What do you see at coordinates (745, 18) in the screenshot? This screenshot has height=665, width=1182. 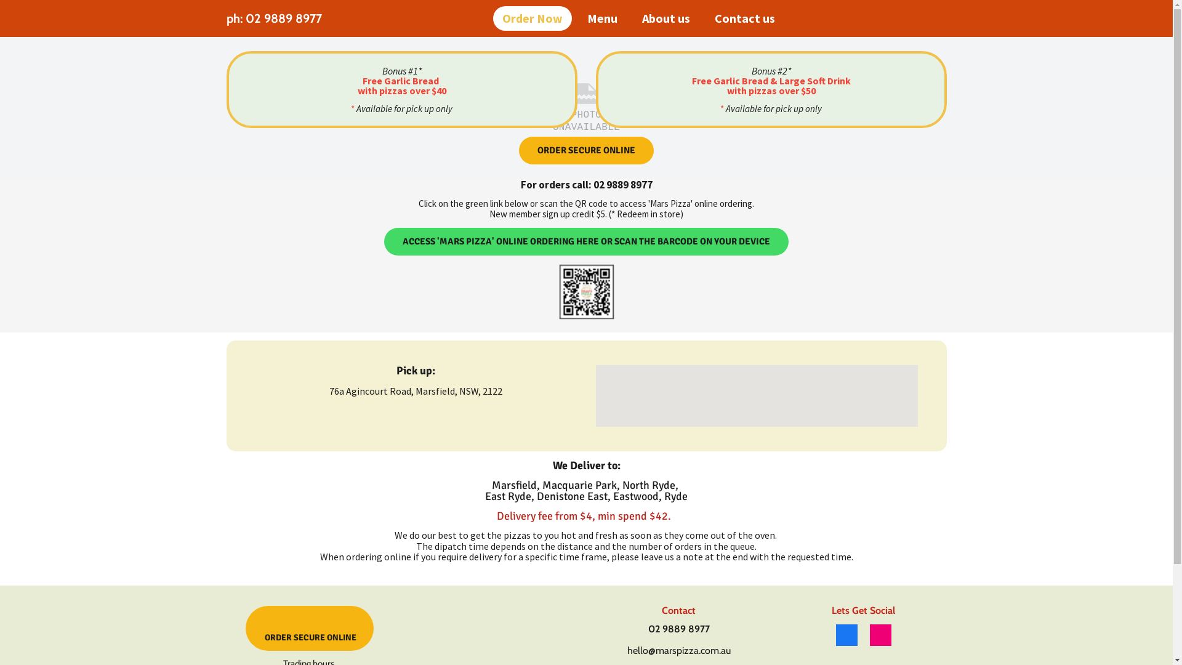 I see `Contact us` at bounding box center [745, 18].